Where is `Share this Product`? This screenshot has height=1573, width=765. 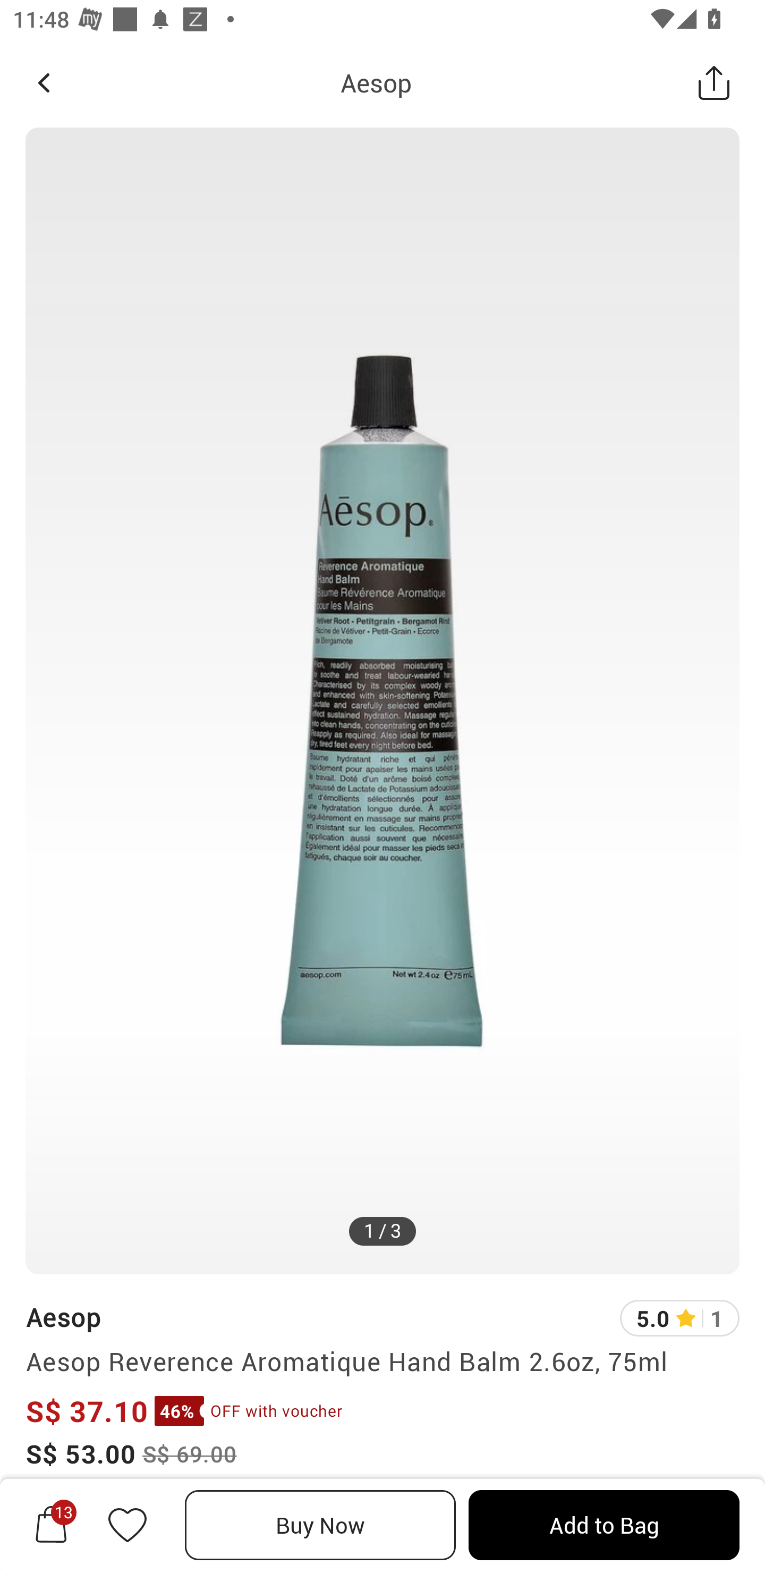
Share this Product is located at coordinates (714, 82).